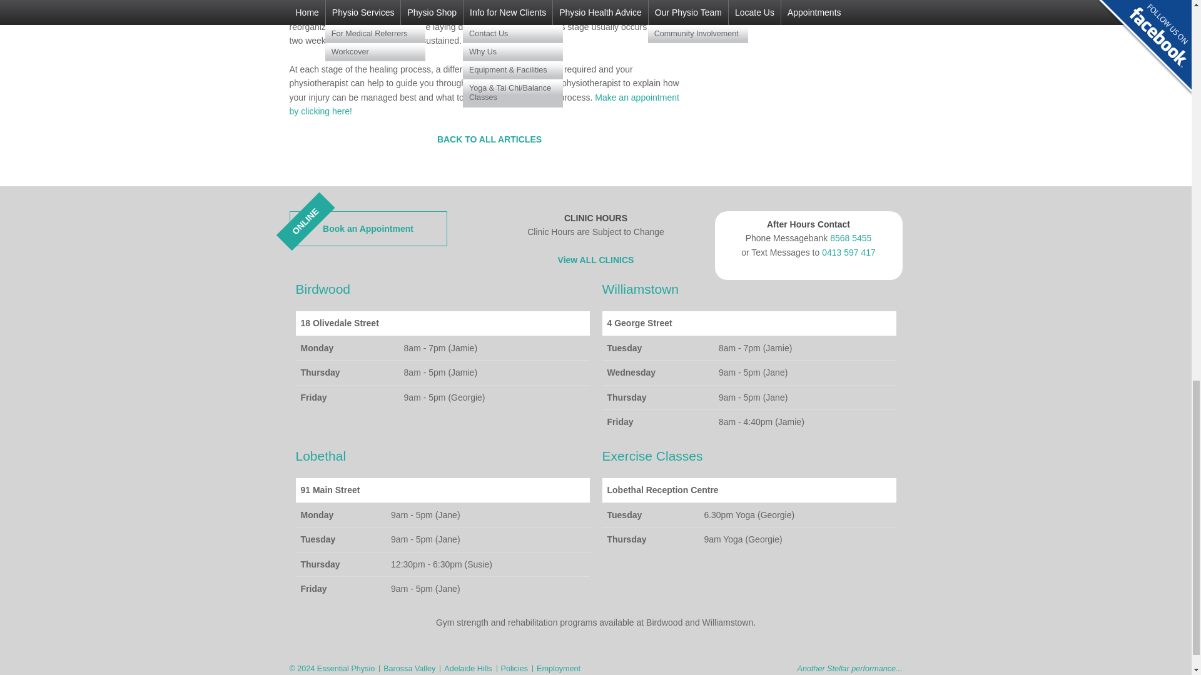  Describe the element at coordinates (368, 228) in the screenshot. I see `Policies` at that location.